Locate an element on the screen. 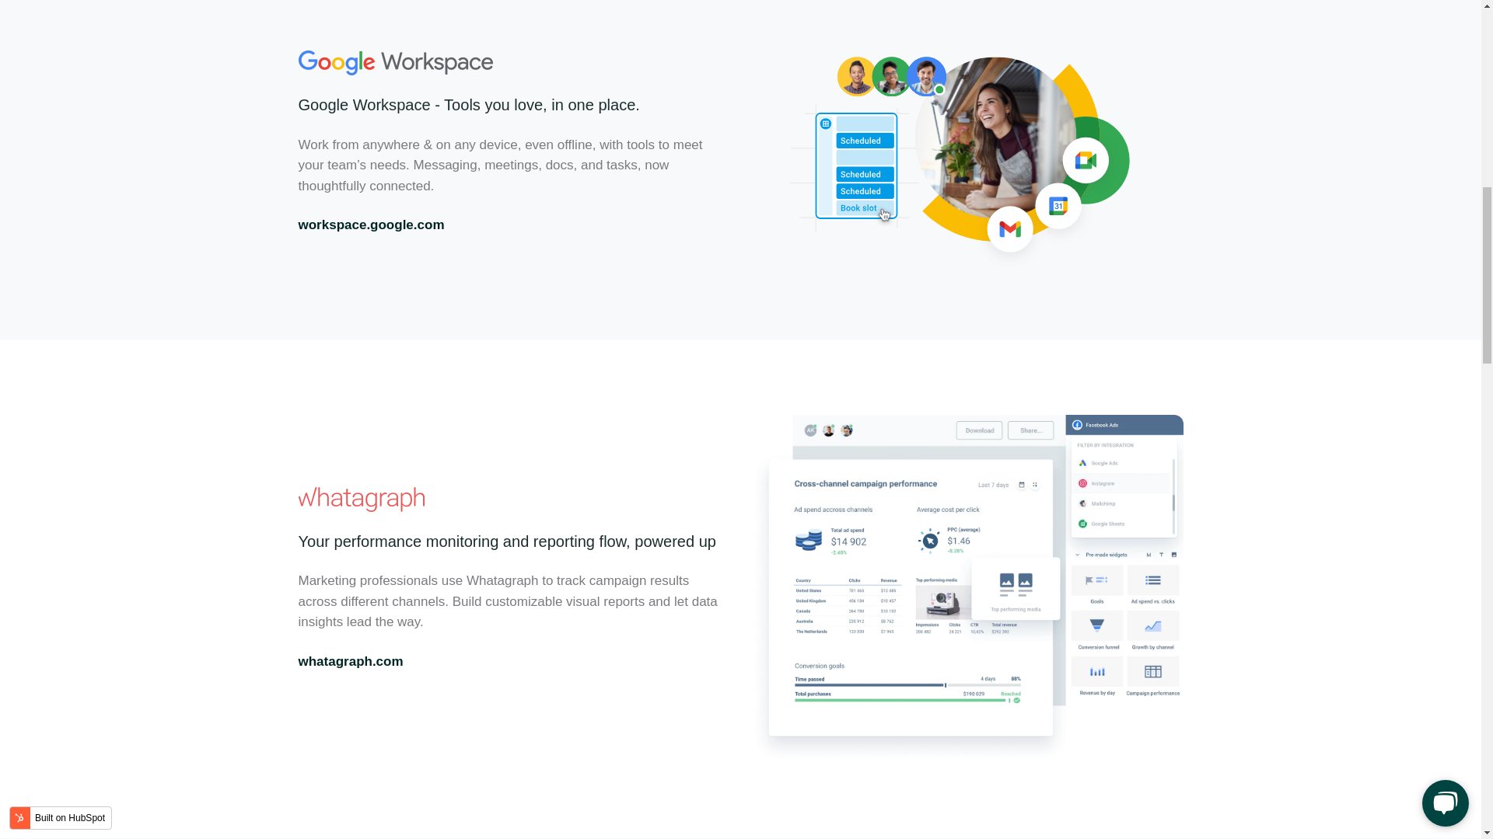 Image resolution: width=1493 pixels, height=839 pixels. workspace.google.com is located at coordinates (372, 225).